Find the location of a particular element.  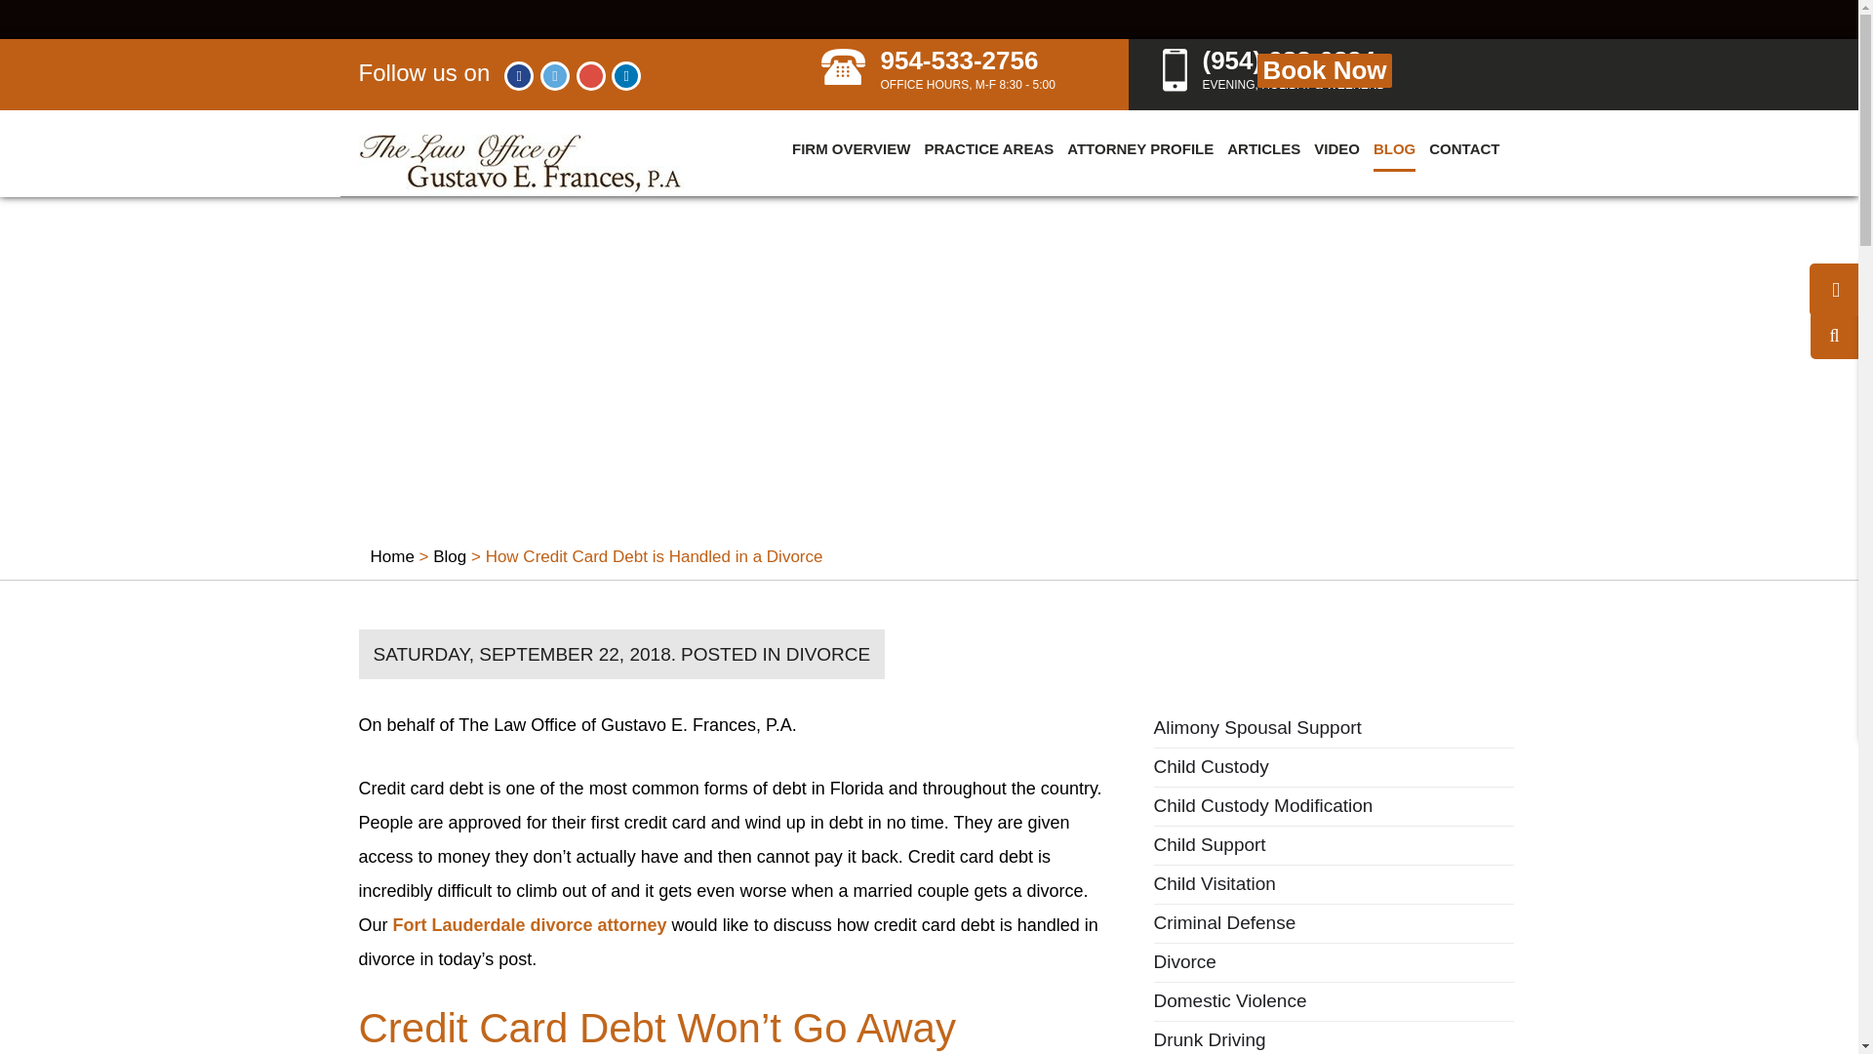

Firm Overview is located at coordinates (851, 155).